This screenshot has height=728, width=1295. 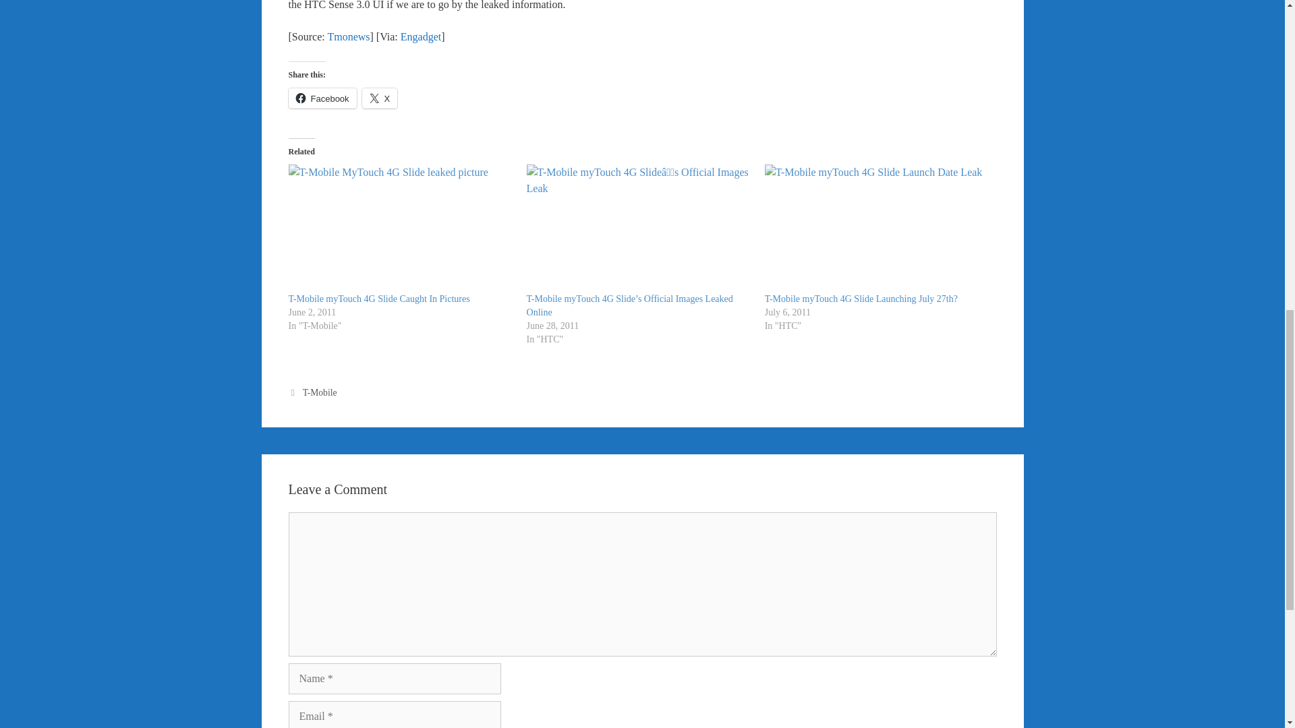 I want to click on Engadget, so click(x=421, y=36).